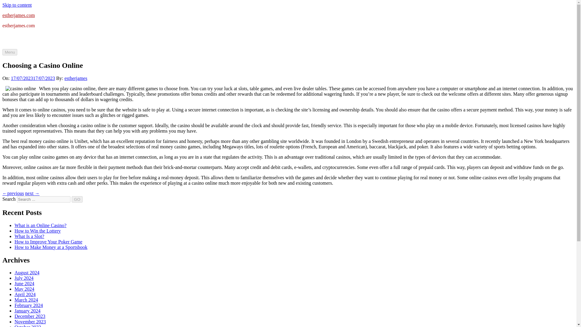 Image resolution: width=581 pixels, height=327 pixels. I want to click on February 2024, so click(29, 305).